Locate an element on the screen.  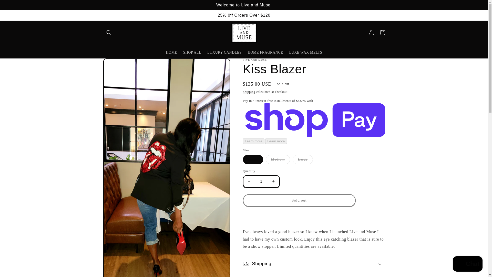
Skip to content is located at coordinates (16, 6).